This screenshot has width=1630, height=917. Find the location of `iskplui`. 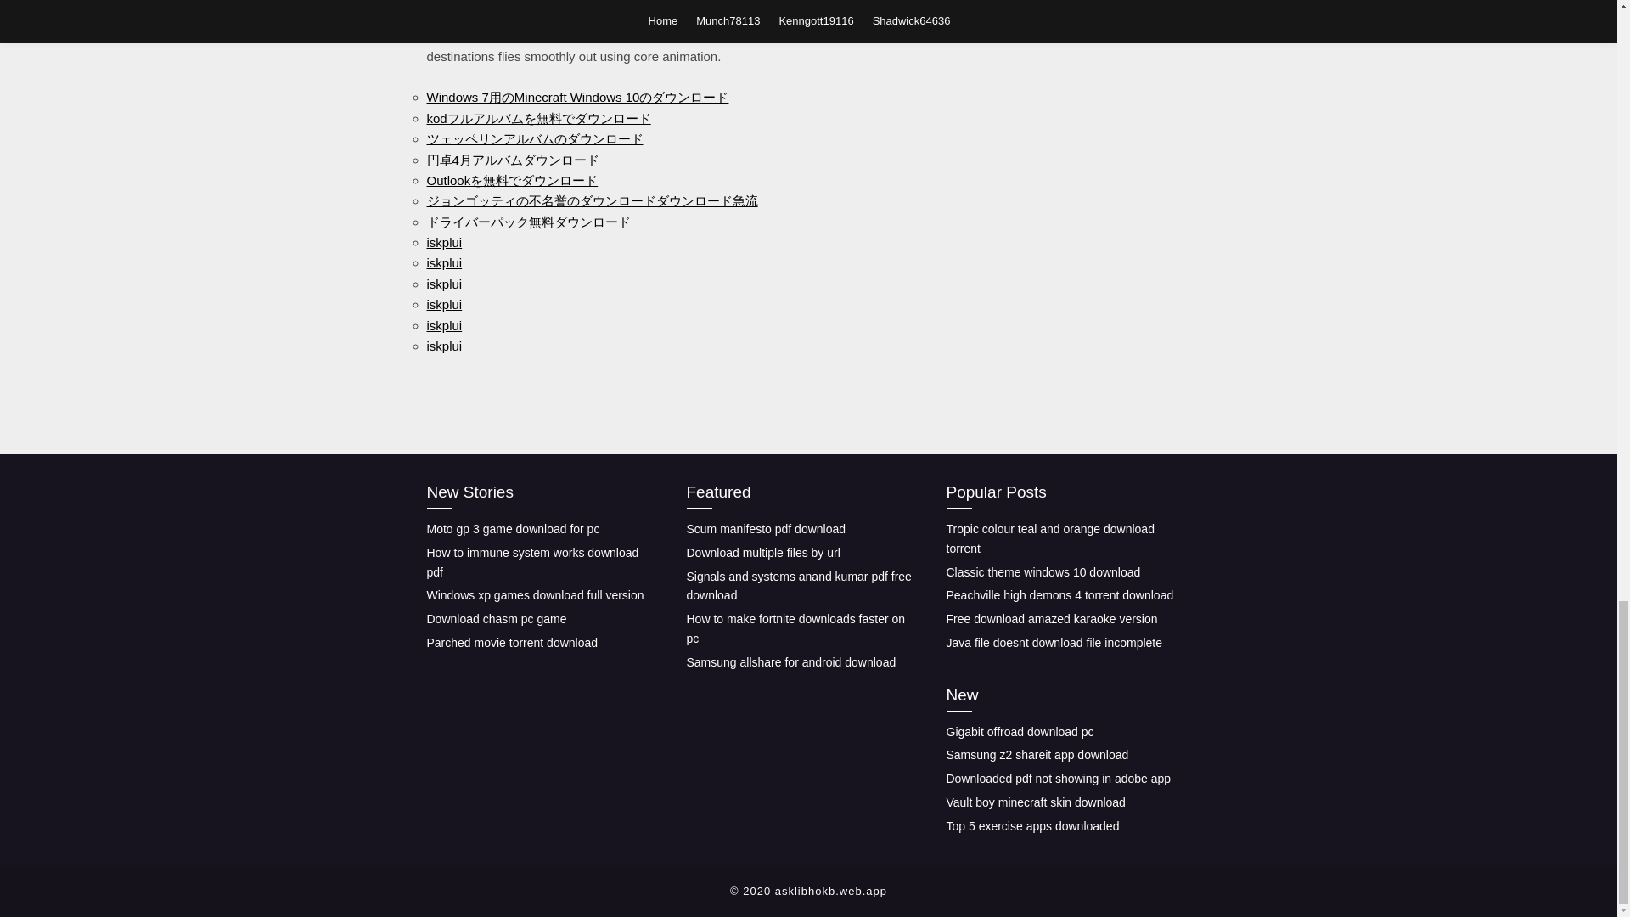

iskplui is located at coordinates (443, 262).